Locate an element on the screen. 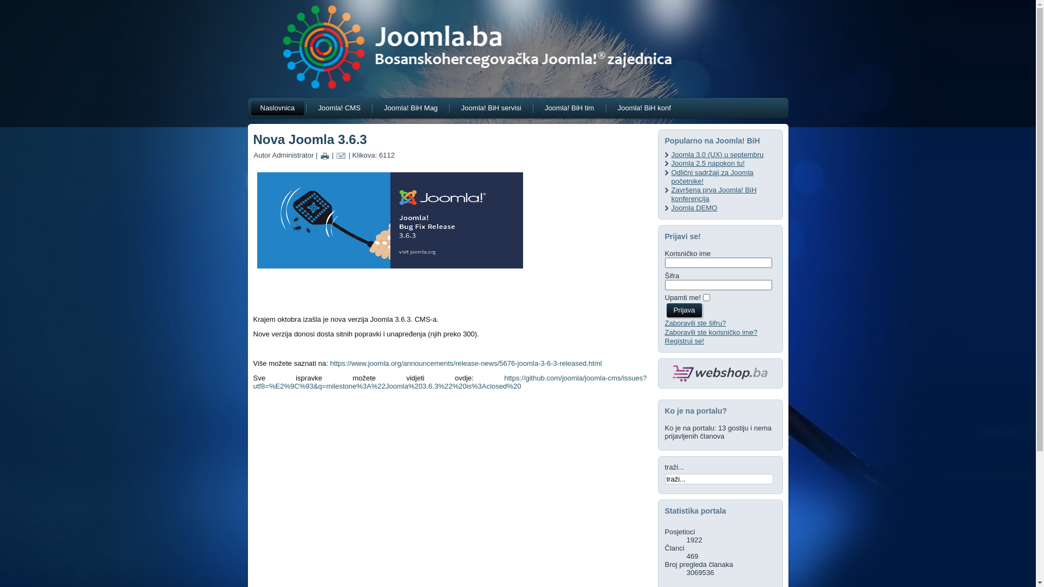  Registruj se! is located at coordinates (684, 341).